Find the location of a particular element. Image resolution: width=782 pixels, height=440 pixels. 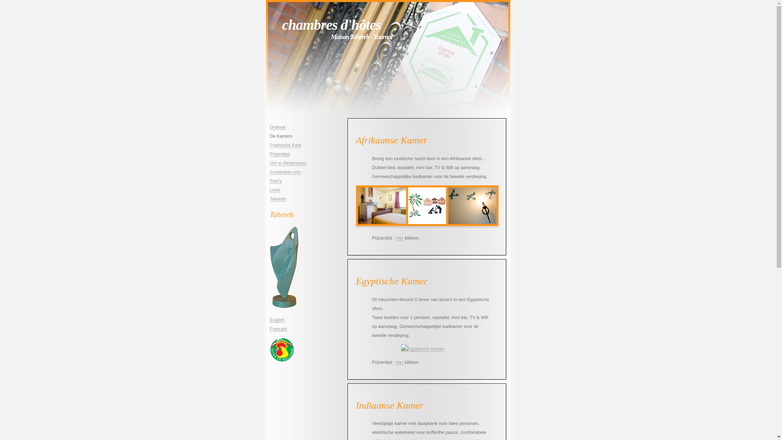

Foto's is located at coordinates (276, 181).